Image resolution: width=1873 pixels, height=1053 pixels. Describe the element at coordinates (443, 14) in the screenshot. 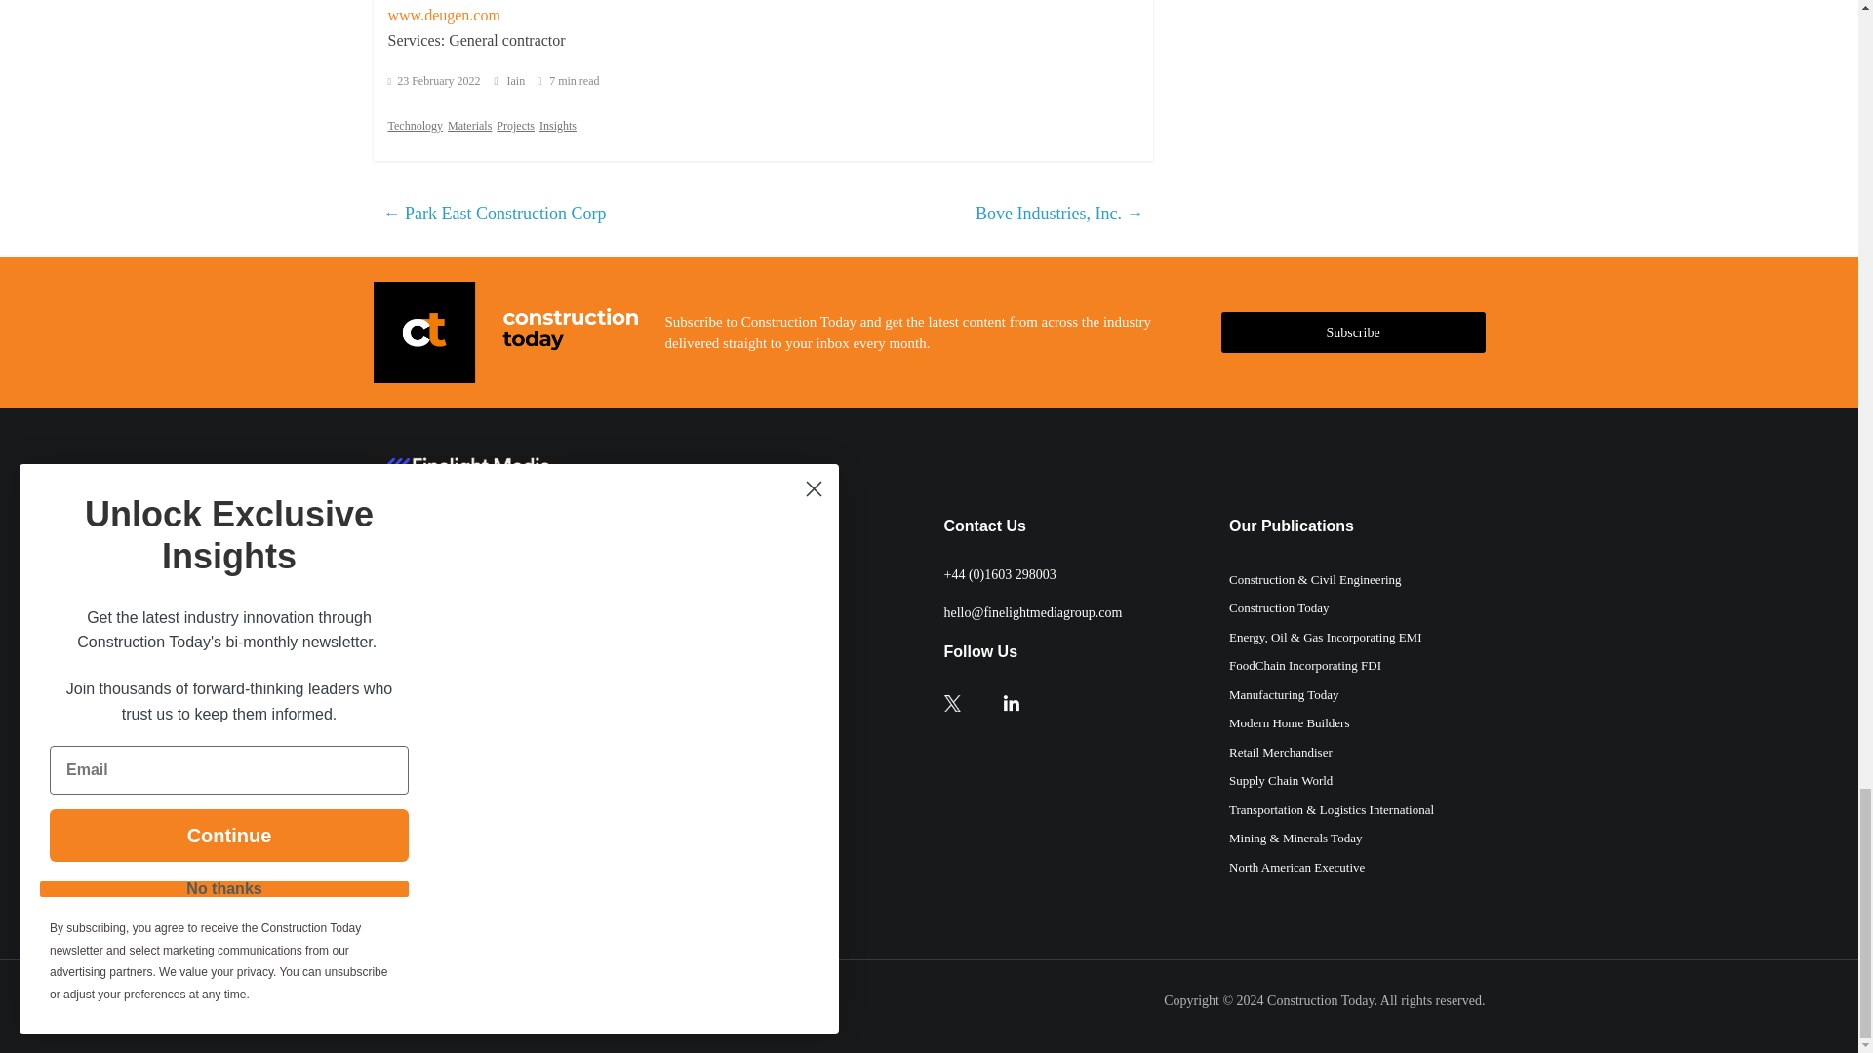

I see `www.deugen.com` at that location.